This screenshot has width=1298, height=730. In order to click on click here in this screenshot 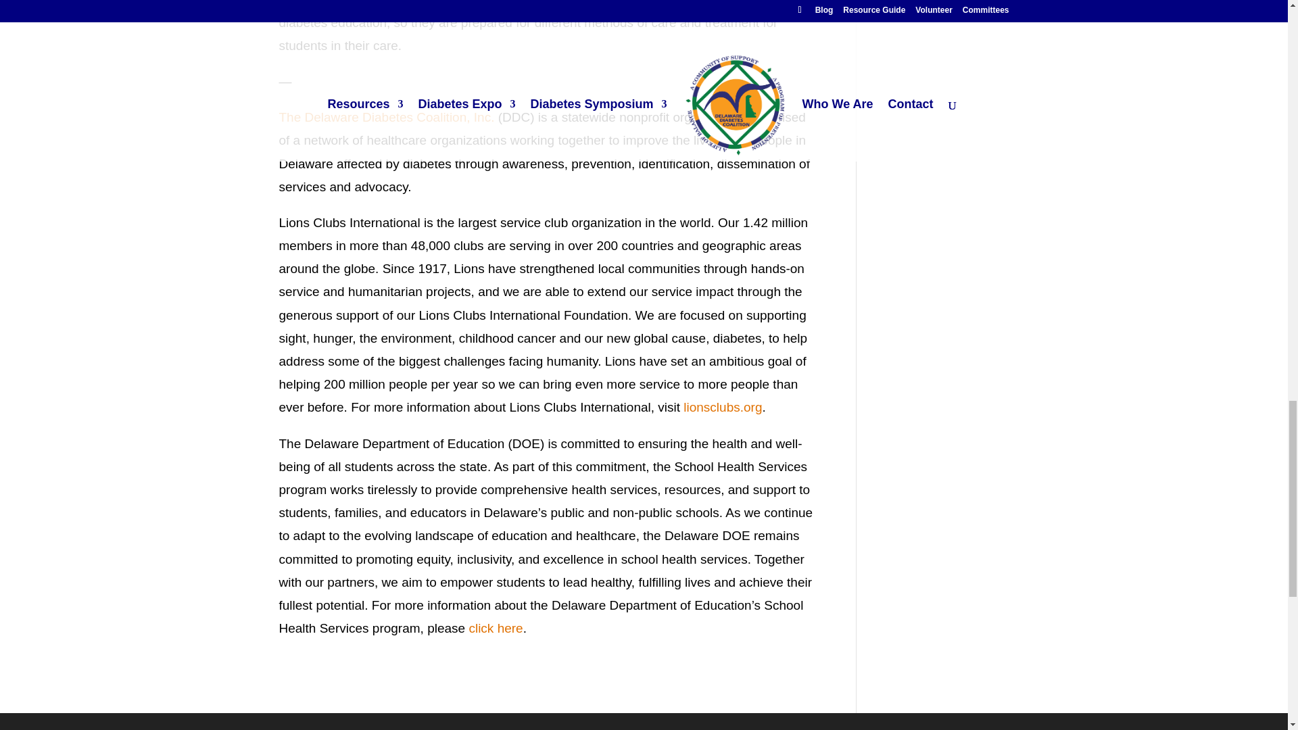, I will do `click(496, 628)`.